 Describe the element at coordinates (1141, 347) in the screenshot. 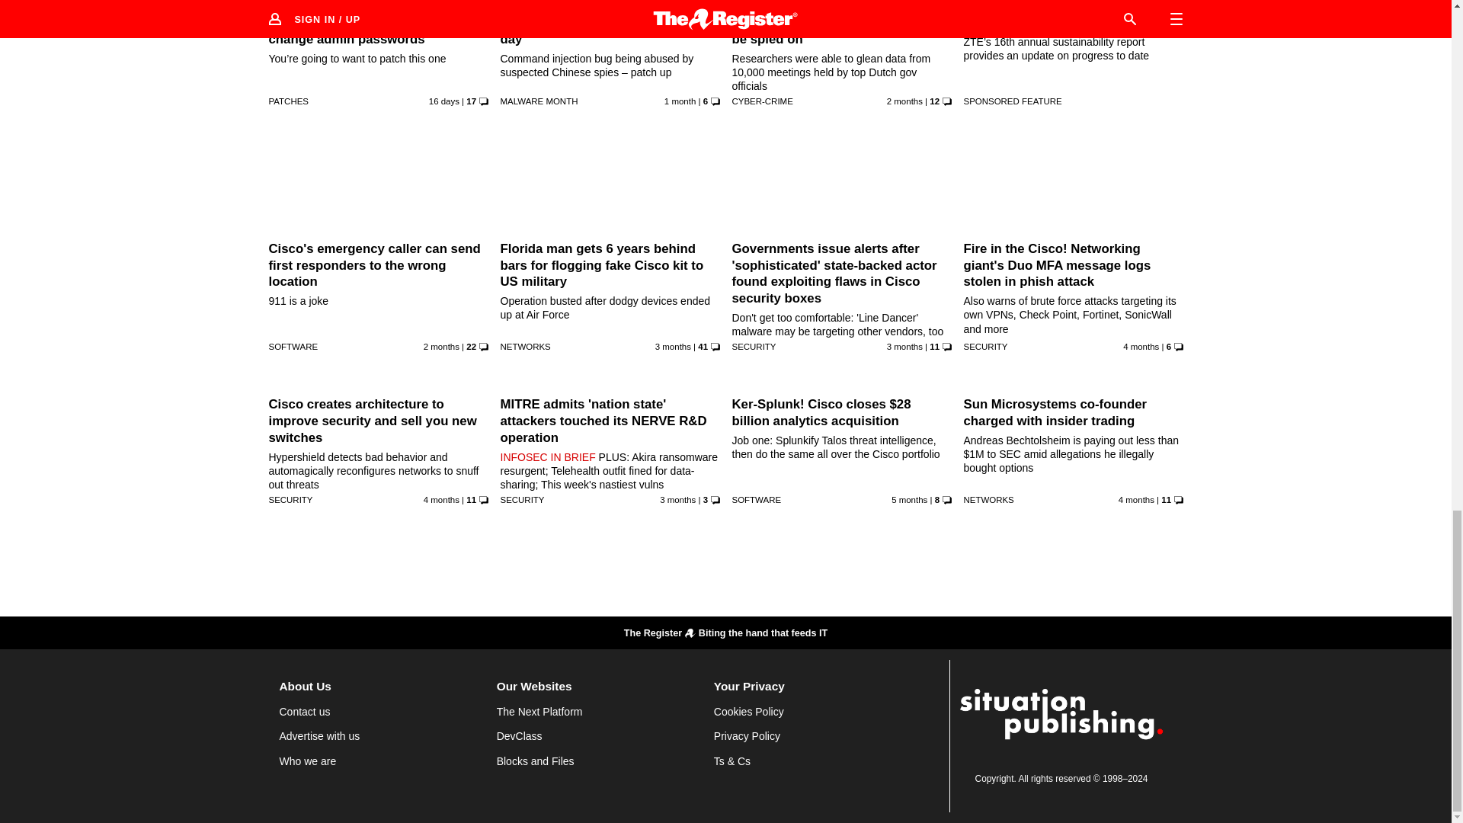

I see `17 Apr 2024 0:6` at that location.